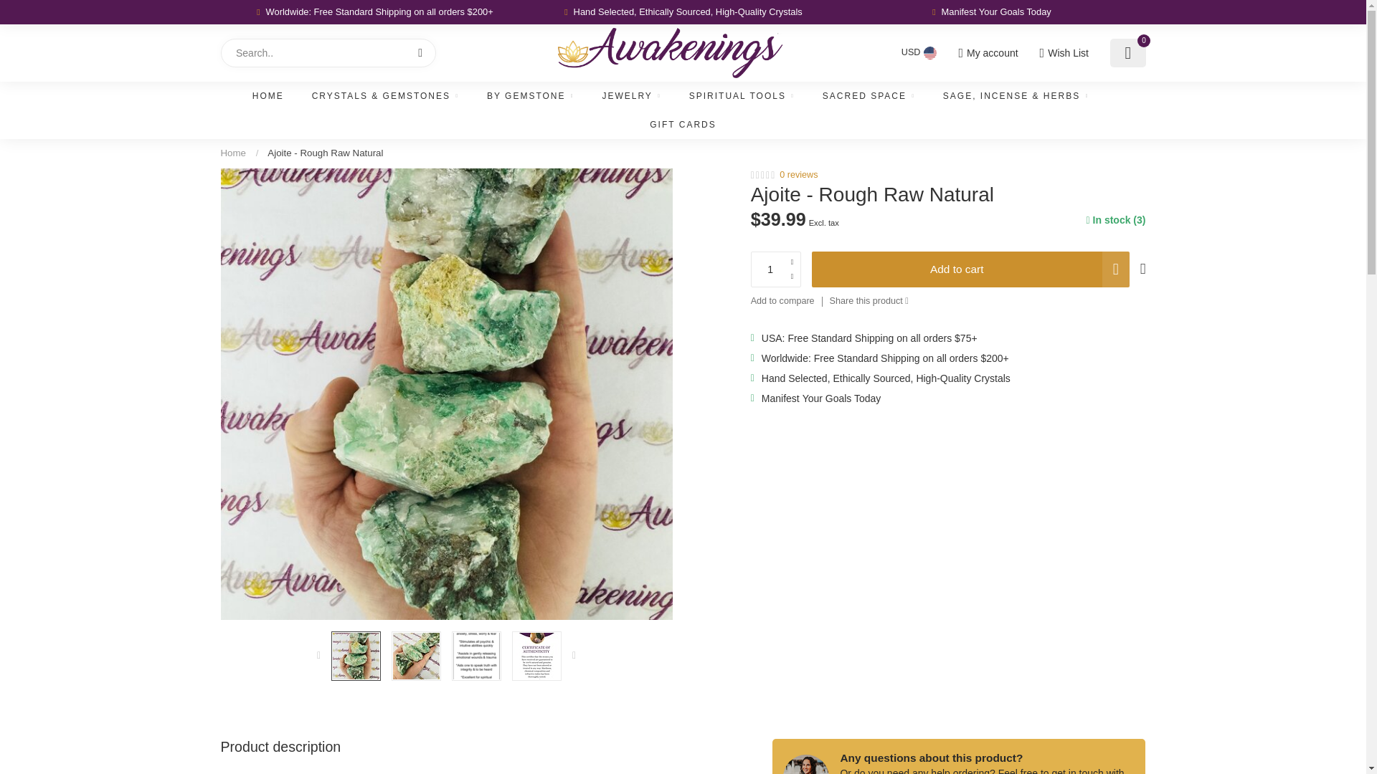 Image resolution: width=1377 pixels, height=774 pixels. I want to click on Home, so click(233, 153).